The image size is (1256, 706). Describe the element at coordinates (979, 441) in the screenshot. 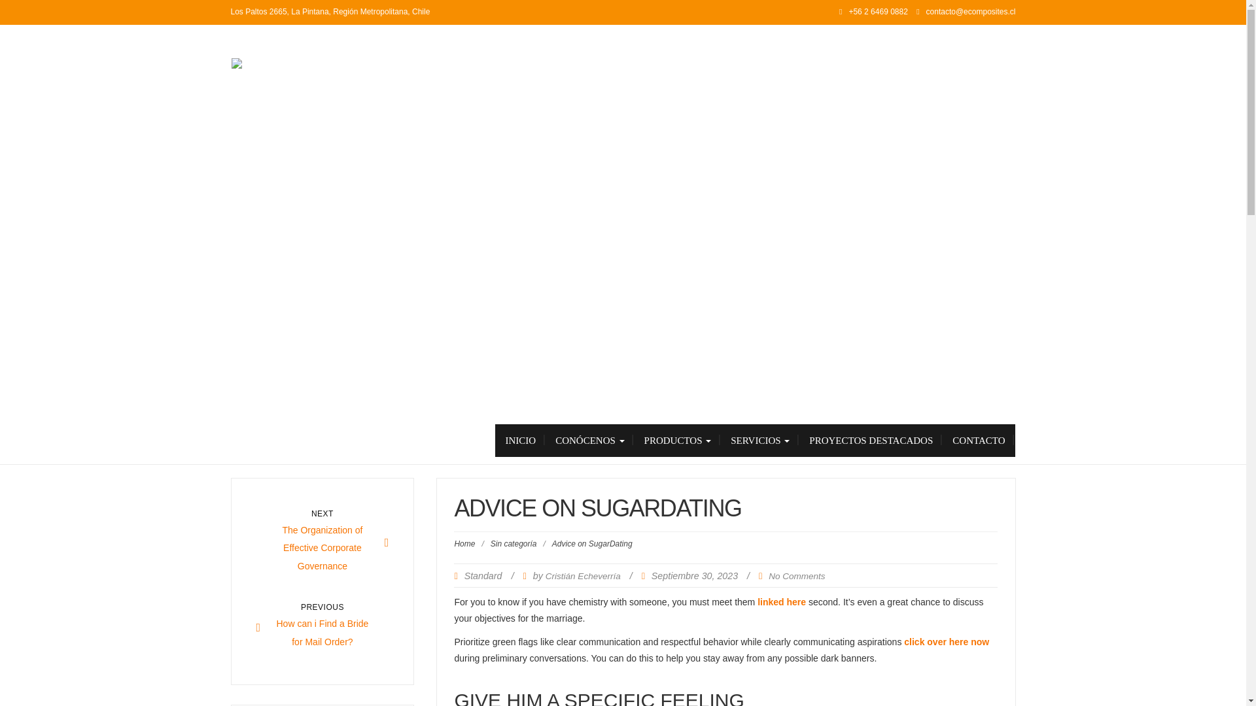

I see `PRODUCTOS` at that location.